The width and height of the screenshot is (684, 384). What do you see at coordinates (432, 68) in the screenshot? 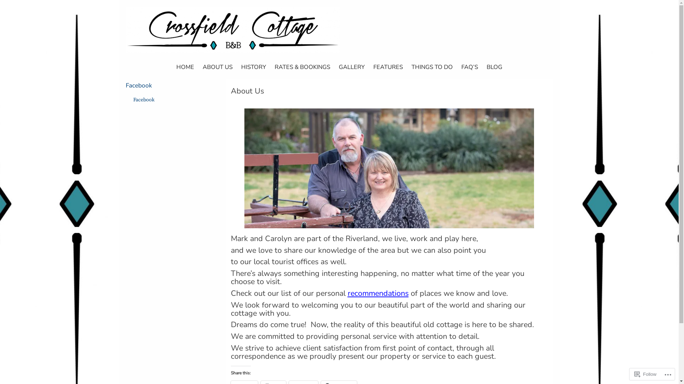
I see `THINGS TO DO` at bounding box center [432, 68].